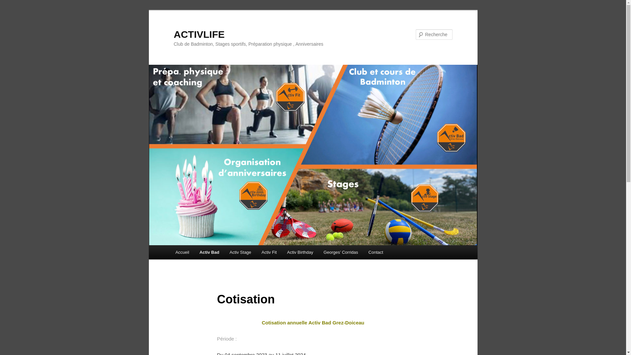  Describe the element at coordinates (241, 252) in the screenshot. I see `Activ Stage` at that location.